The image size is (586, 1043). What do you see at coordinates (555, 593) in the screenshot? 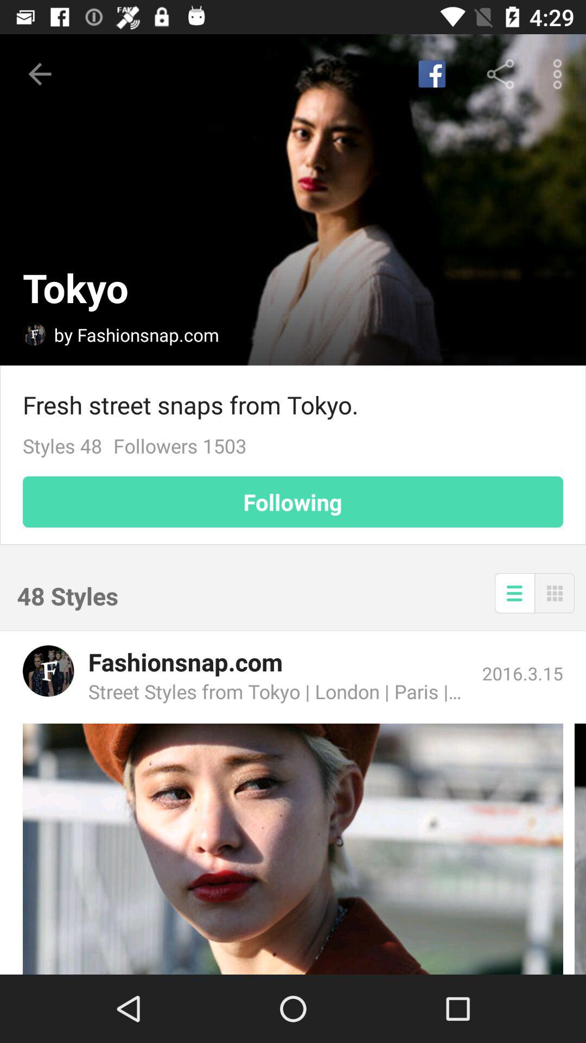
I see `open the item below following item` at bounding box center [555, 593].